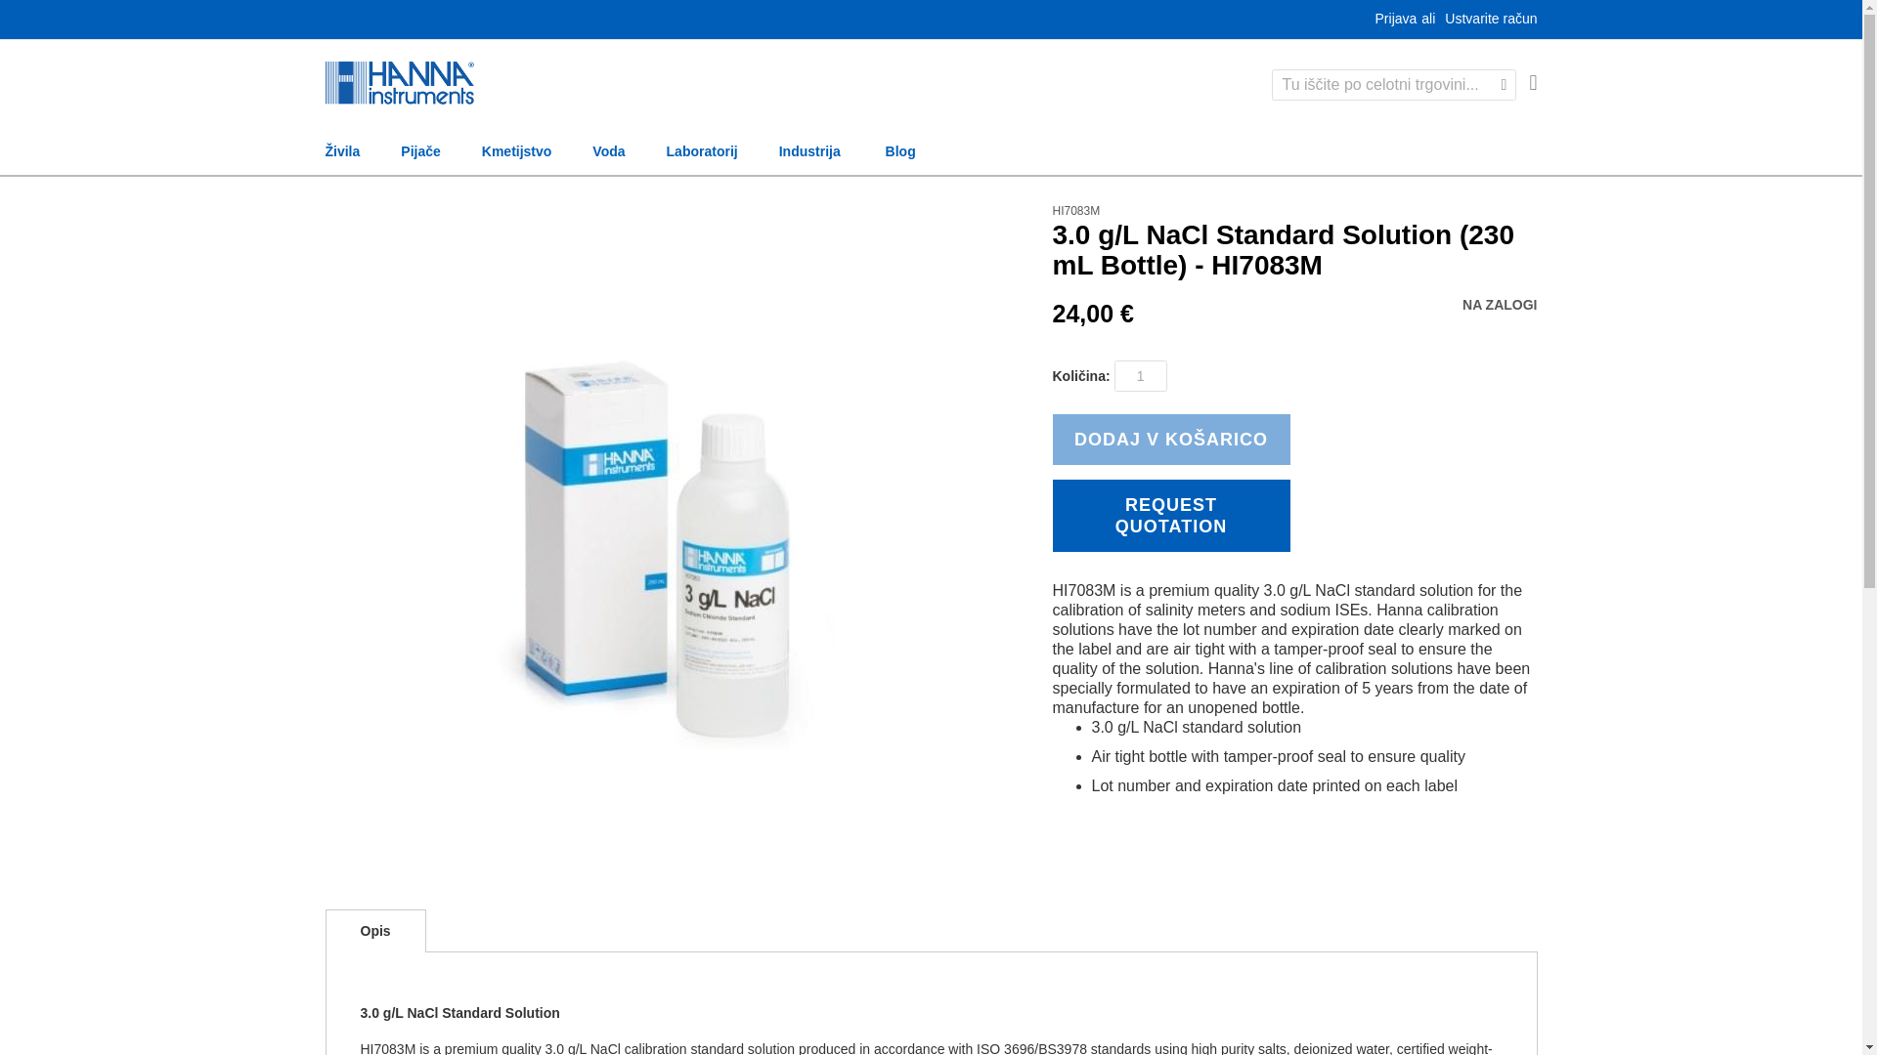 The width and height of the screenshot is (1877, 1055). What do you see at coordinates (1396, 20) in the screenshot?
I see `Prijava` at bounding box center [1396, 20].